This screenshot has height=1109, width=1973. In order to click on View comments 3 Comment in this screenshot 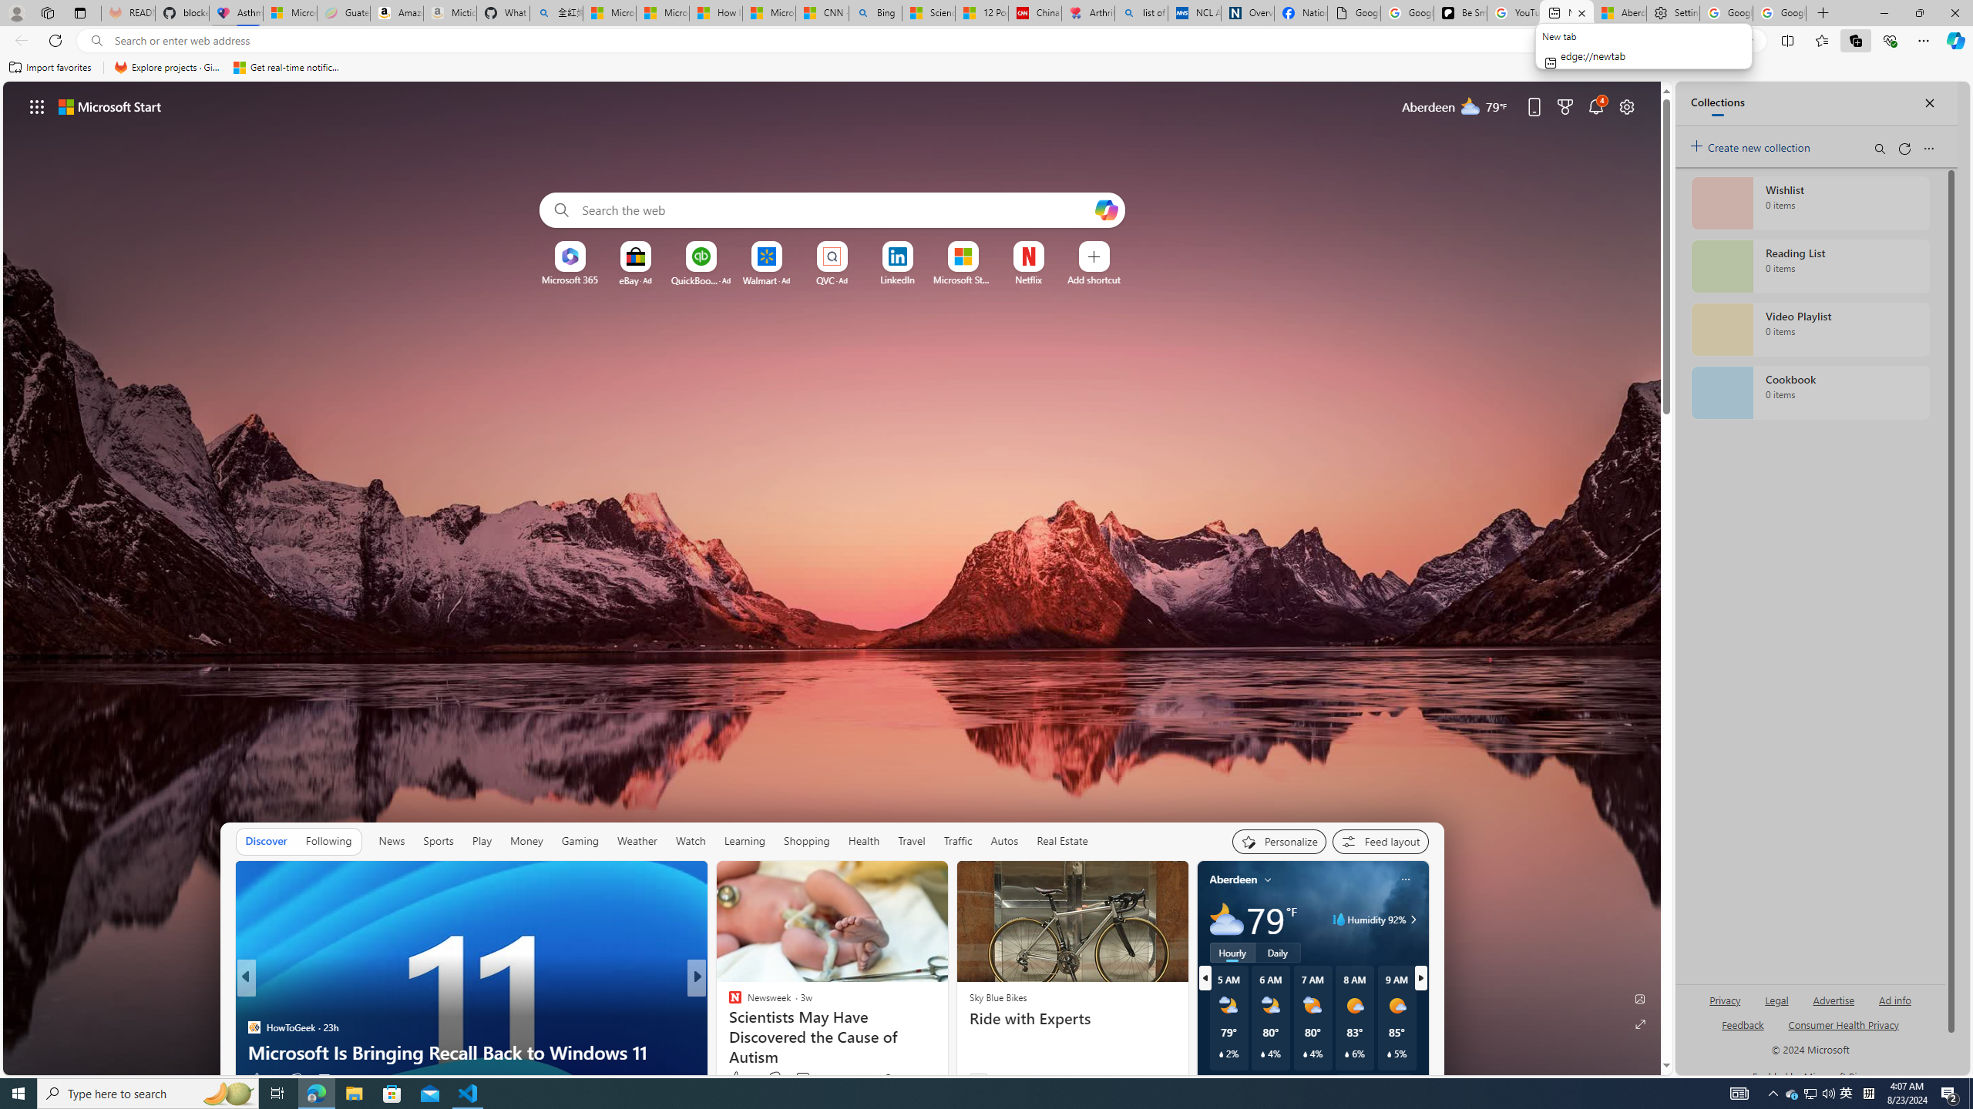, I will do `click(802, 1078)`.